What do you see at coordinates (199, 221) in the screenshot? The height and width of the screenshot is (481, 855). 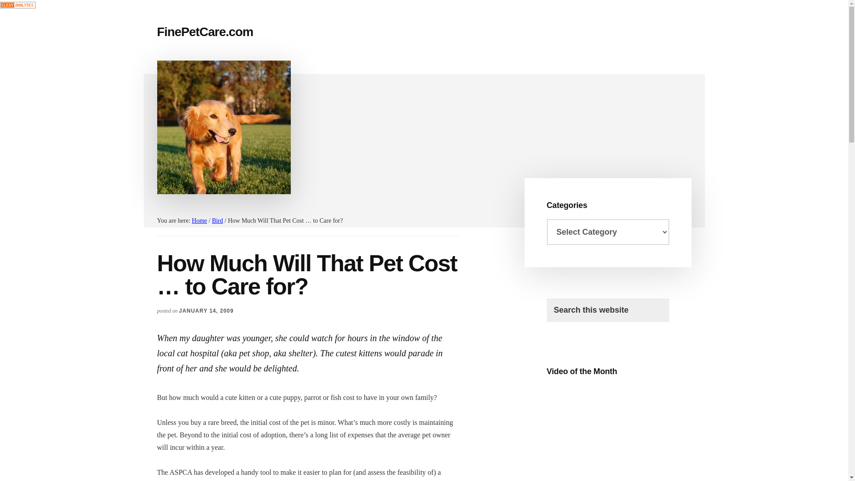 I see `Home` at bounding box center [199, 221].